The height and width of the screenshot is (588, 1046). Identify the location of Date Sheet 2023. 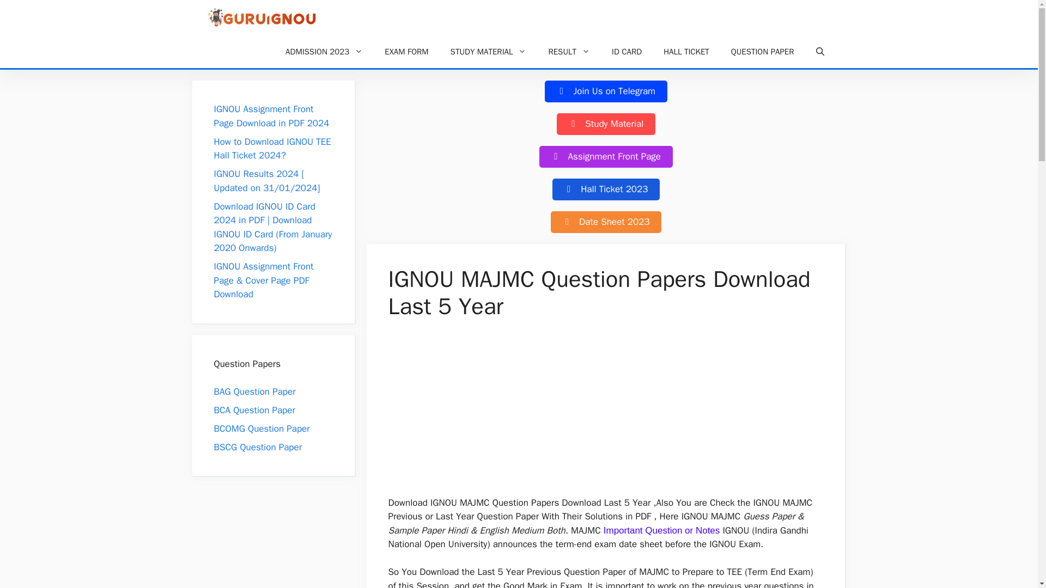
(605, 222).